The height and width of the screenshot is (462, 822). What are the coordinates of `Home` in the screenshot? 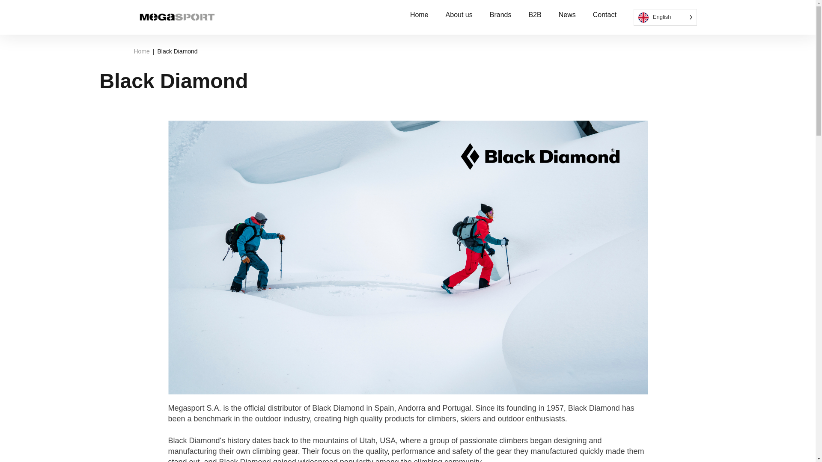 It's located at (141, 51).